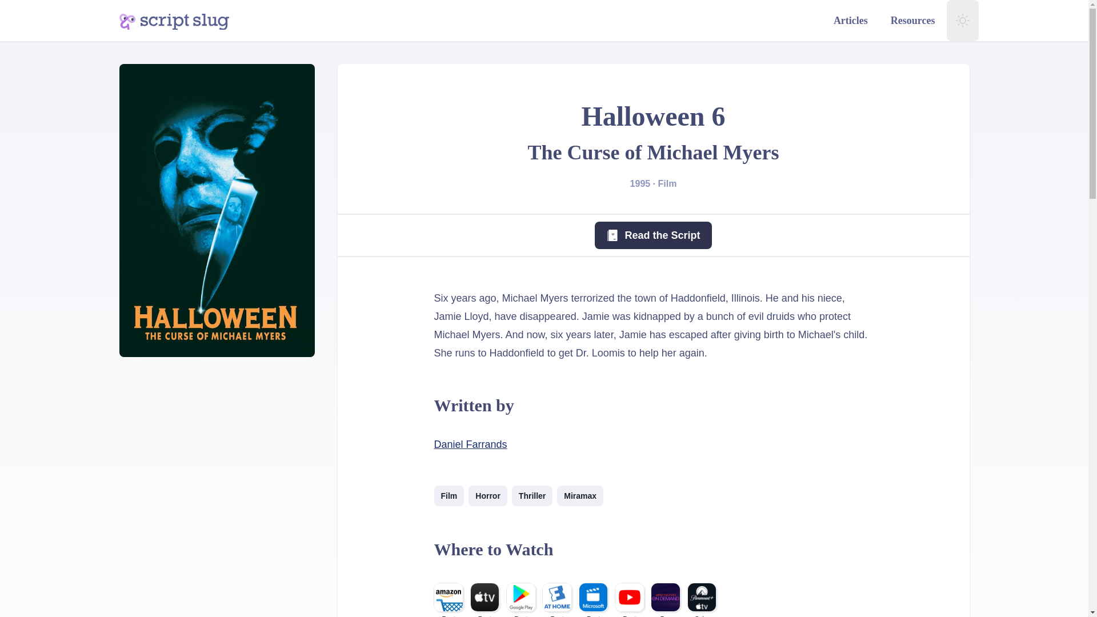 This screenshot has height=617, width=1097. I want to click on Browse Miramax Scripts, so click(580, 495).